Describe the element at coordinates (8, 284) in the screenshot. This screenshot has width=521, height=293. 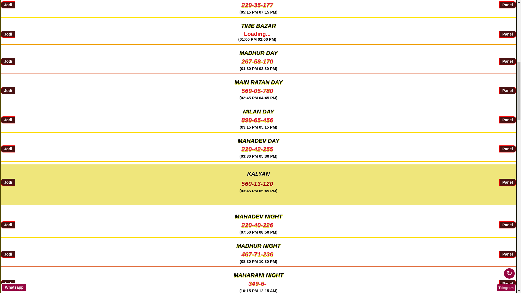
I see `Jodi` at that location.